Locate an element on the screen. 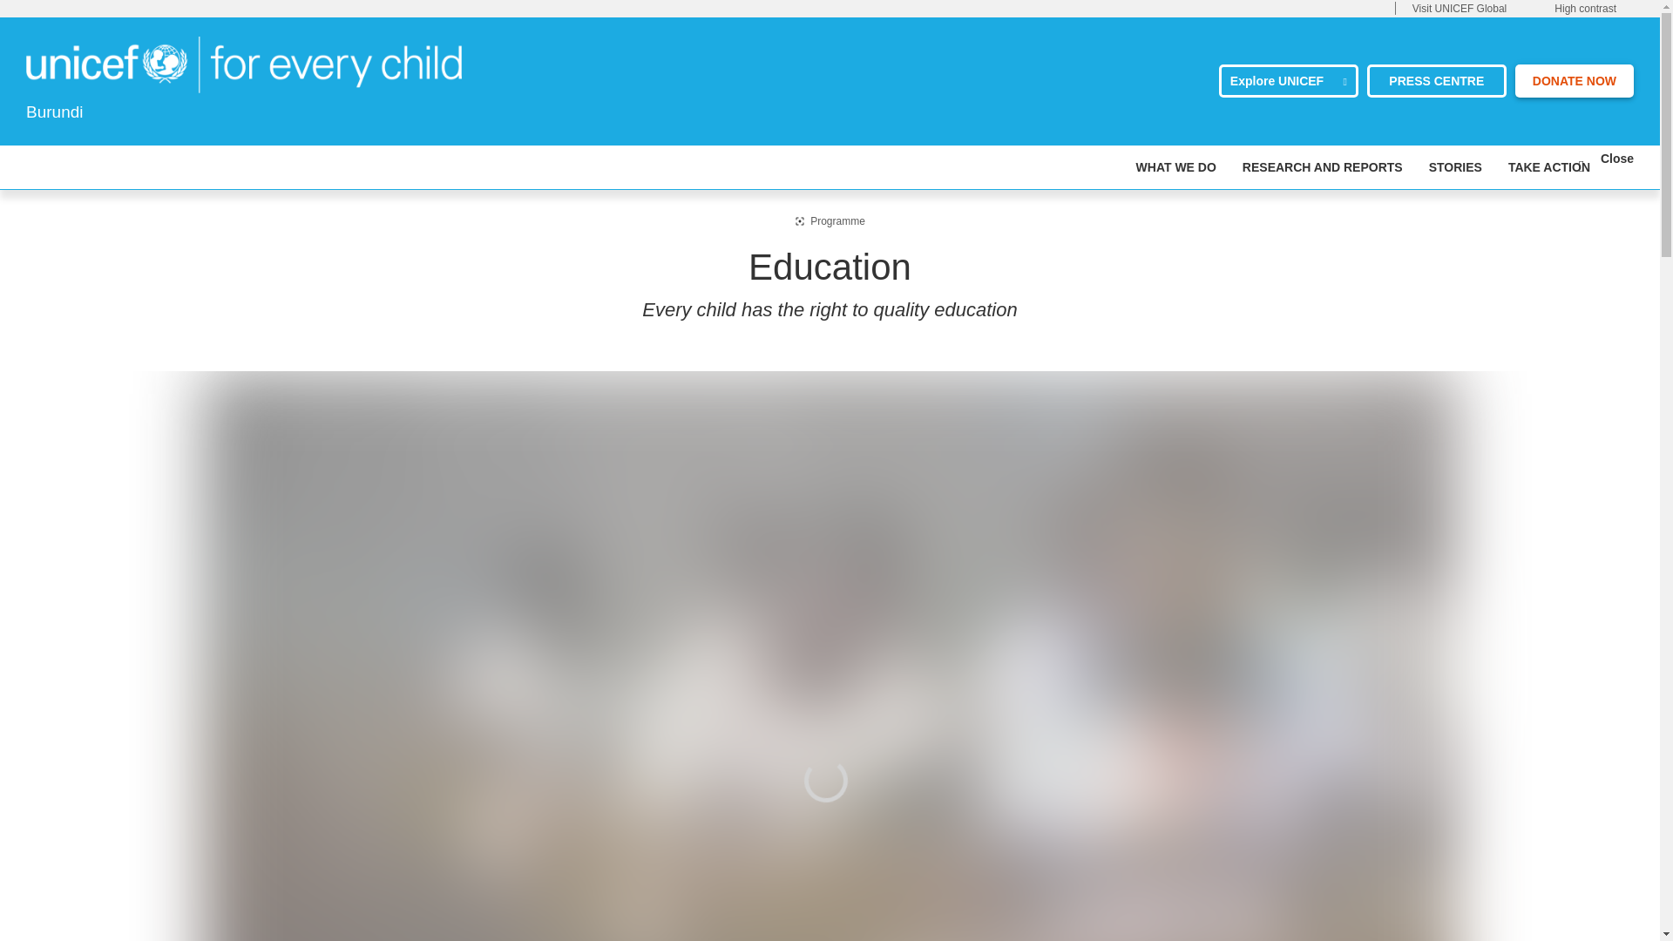 The image size is (1673, 941). UNICEF is located at coordinates (244, 63).